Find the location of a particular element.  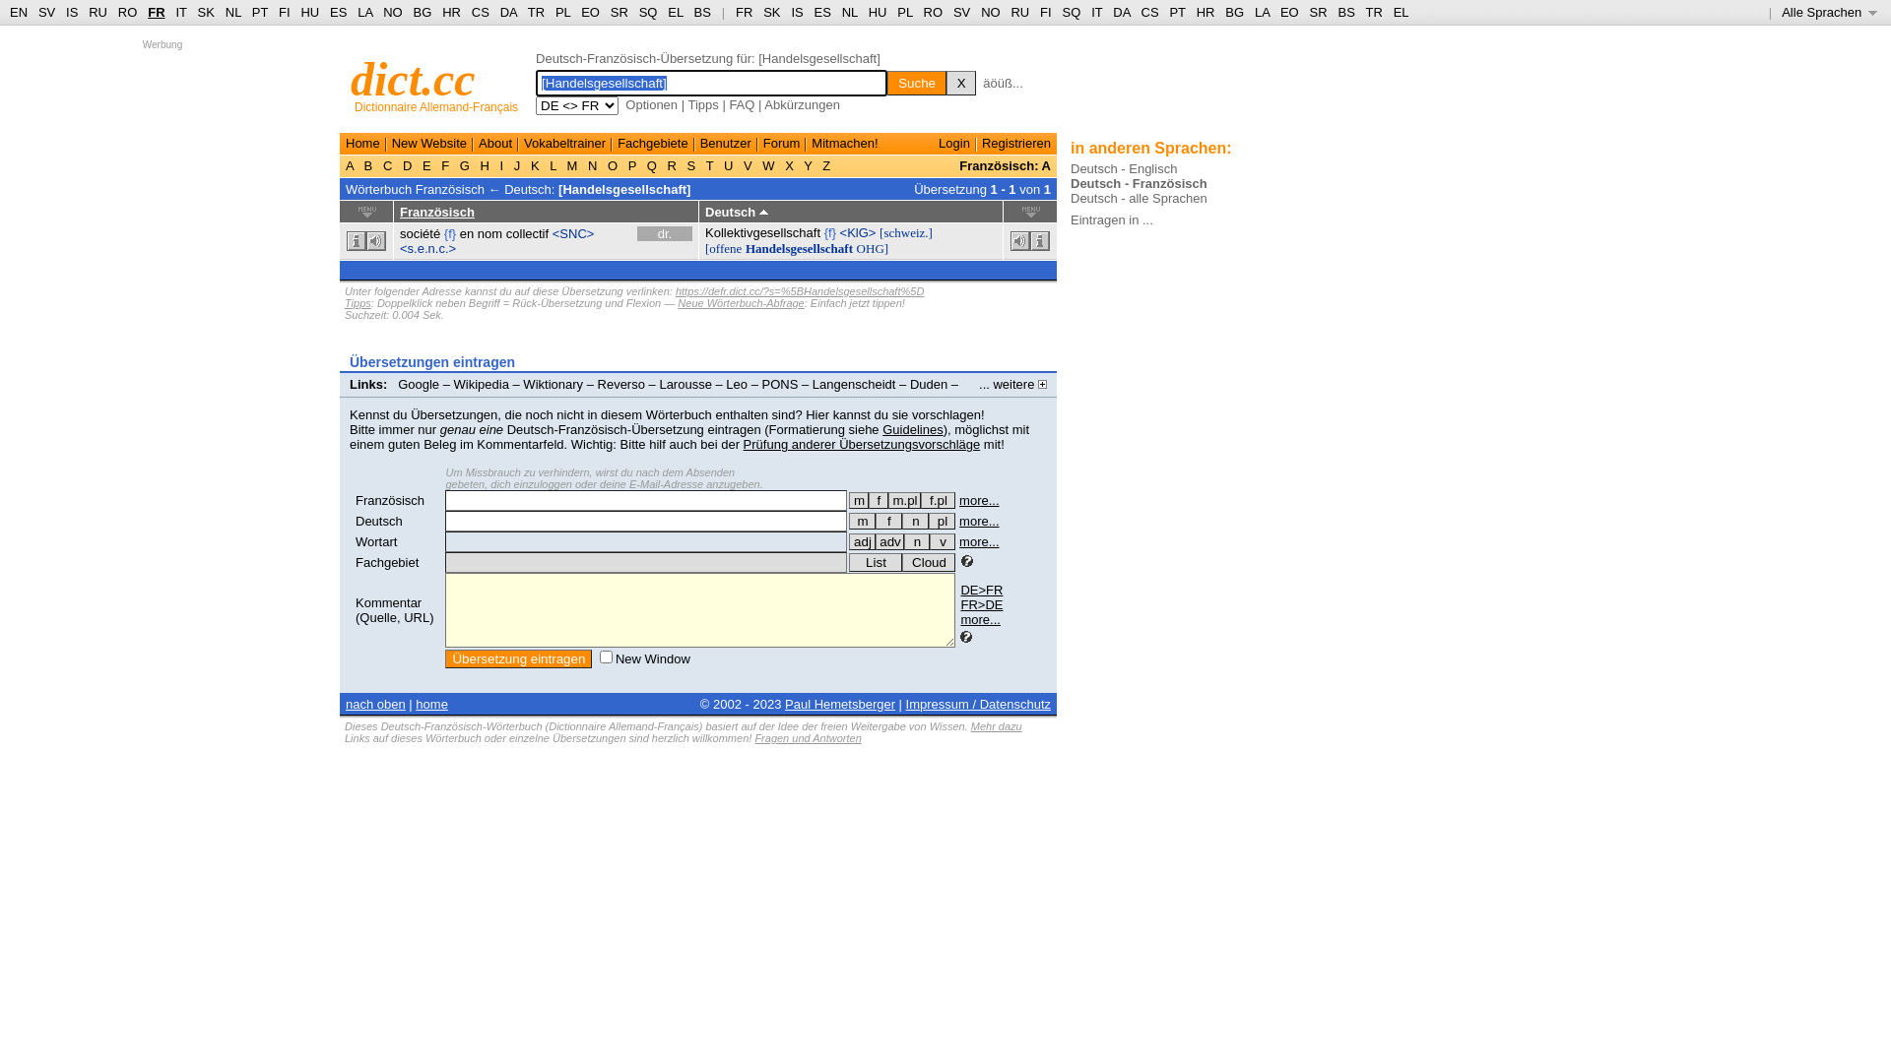

FI is located at coordinates (285, 12).